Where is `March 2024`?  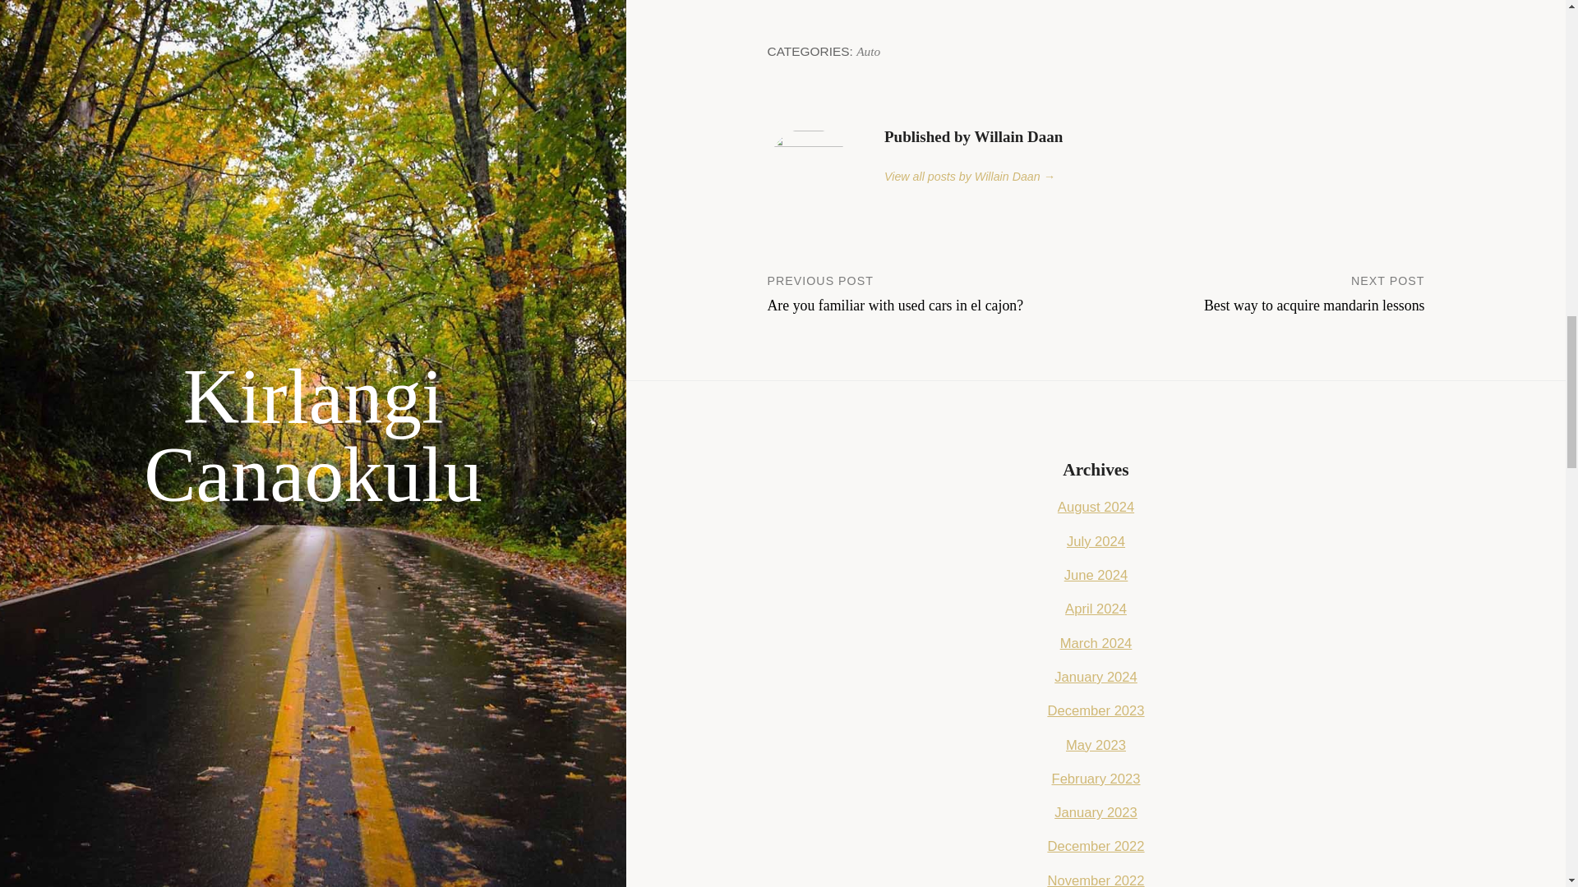
March 2024 is located at coordinates (932, 292).